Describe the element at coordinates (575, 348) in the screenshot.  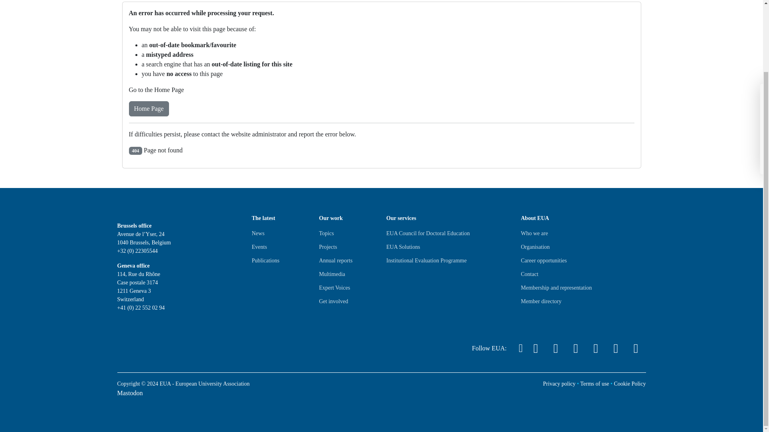
I see `EUA Facebook` at that location.